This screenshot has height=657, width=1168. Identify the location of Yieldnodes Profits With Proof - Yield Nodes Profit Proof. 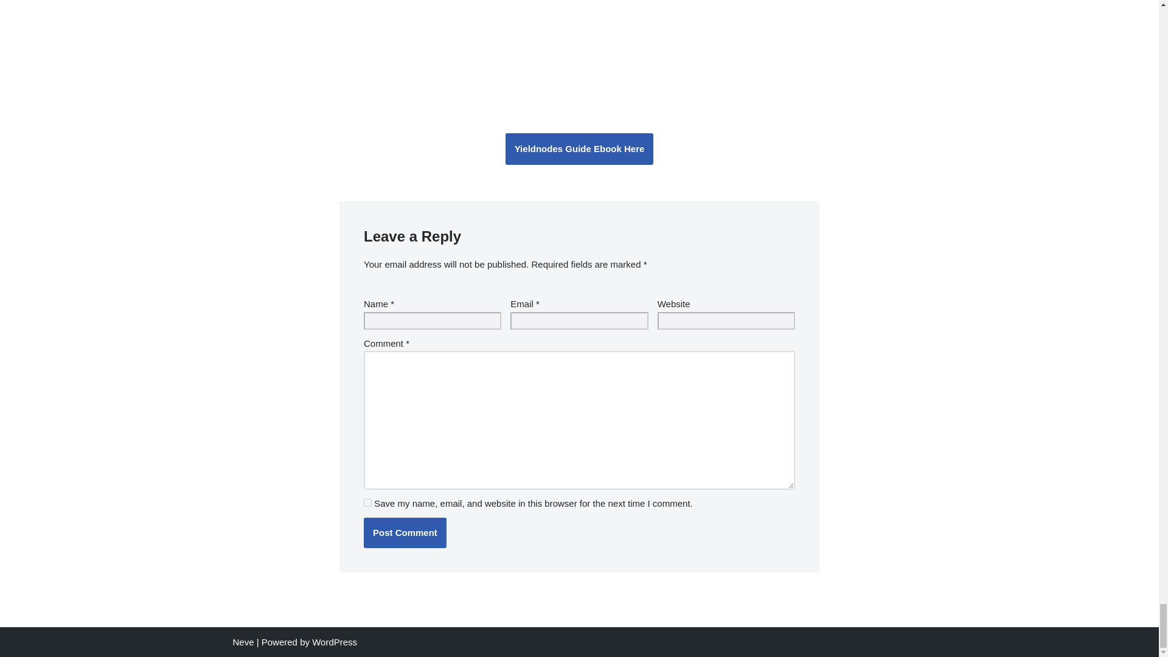
(579, 50).